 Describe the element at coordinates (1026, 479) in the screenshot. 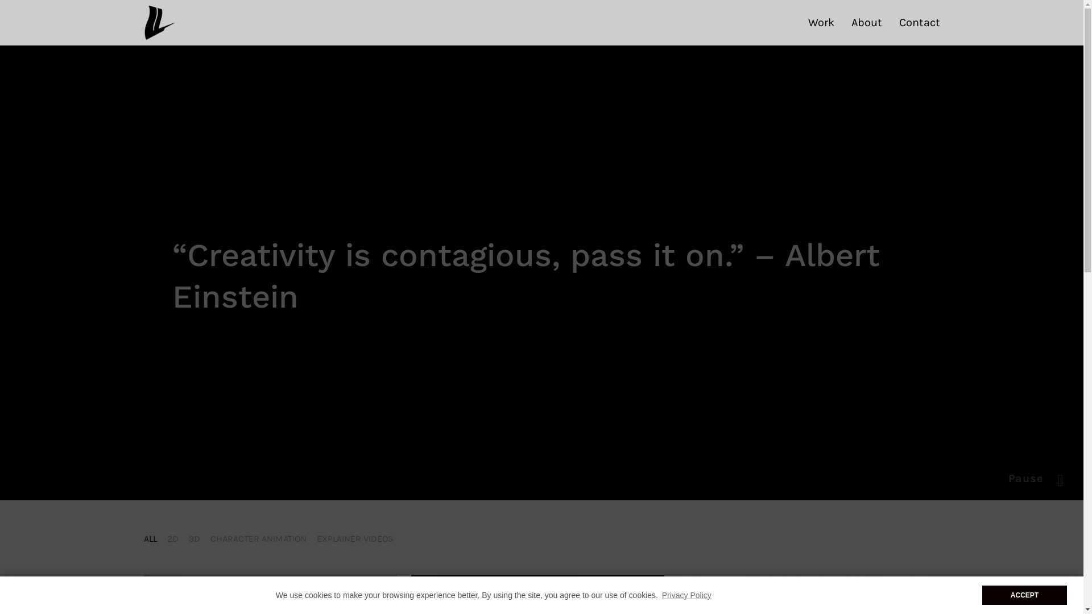

I see `Pause` at that location.